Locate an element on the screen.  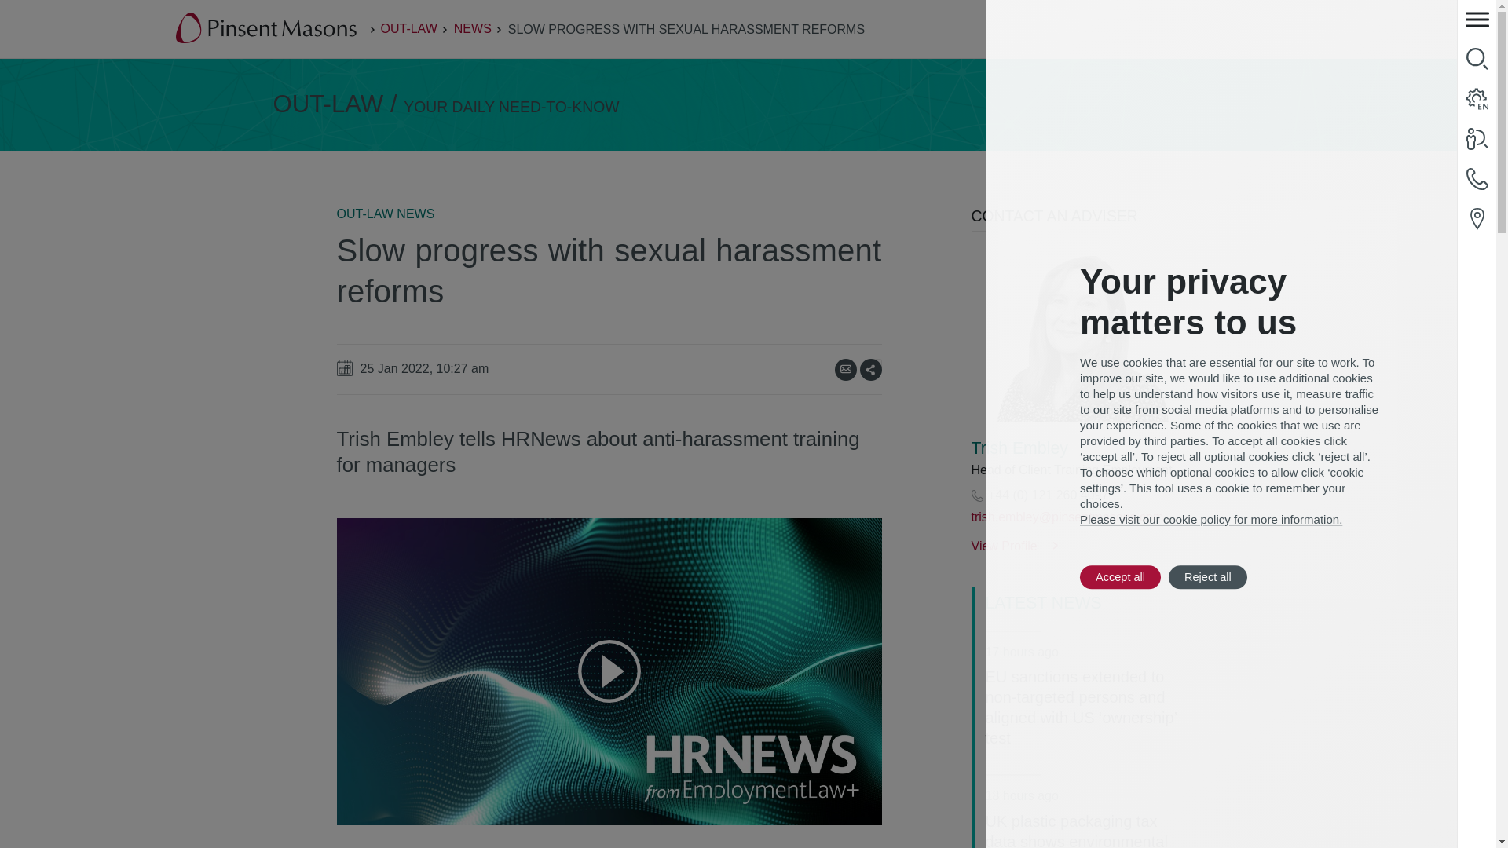
NEWS is located at coordinates (472, 28).